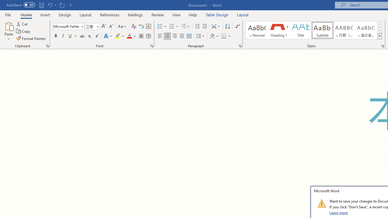  Describe the element at coordinates (135, 15) in the screenshot. I see `Mailings` at that location.